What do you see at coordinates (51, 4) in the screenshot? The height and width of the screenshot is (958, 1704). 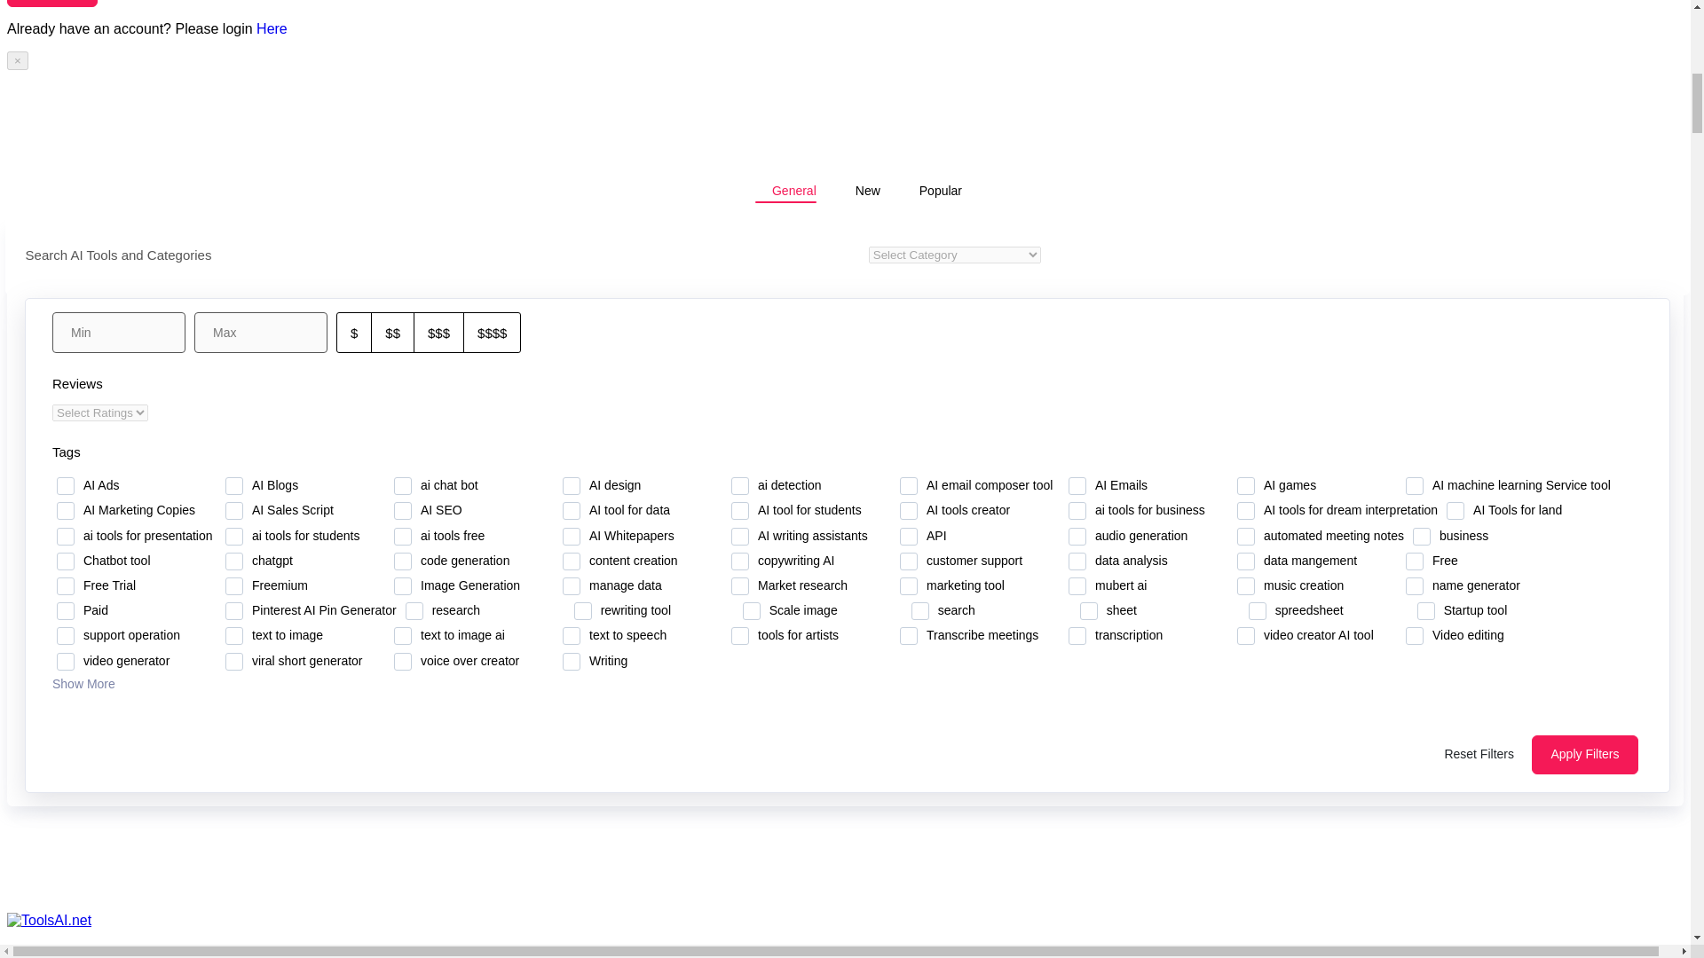 I see `Sign Up` at bounding box center [51, 4].